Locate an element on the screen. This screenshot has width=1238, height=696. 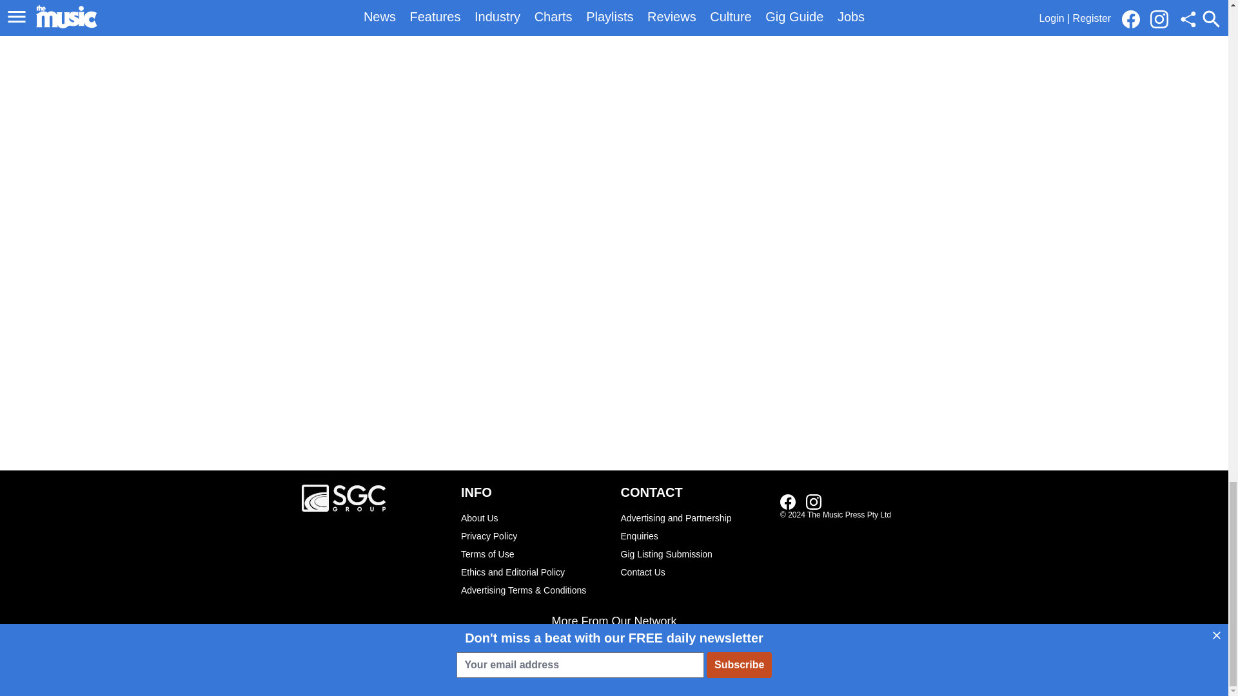
Ethics and Editorial Policy is located at coordinates (534, 572).